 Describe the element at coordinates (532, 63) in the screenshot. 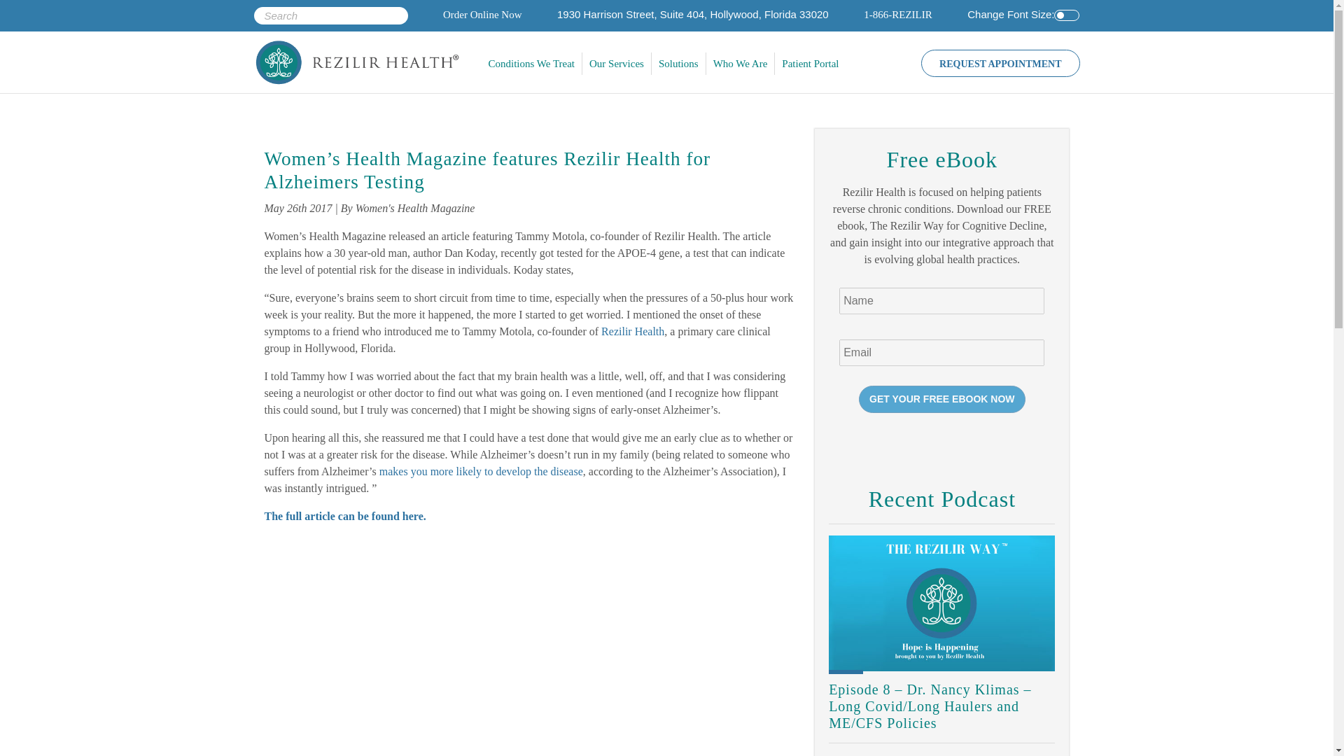

I see `Conditions We Treat` at that location.